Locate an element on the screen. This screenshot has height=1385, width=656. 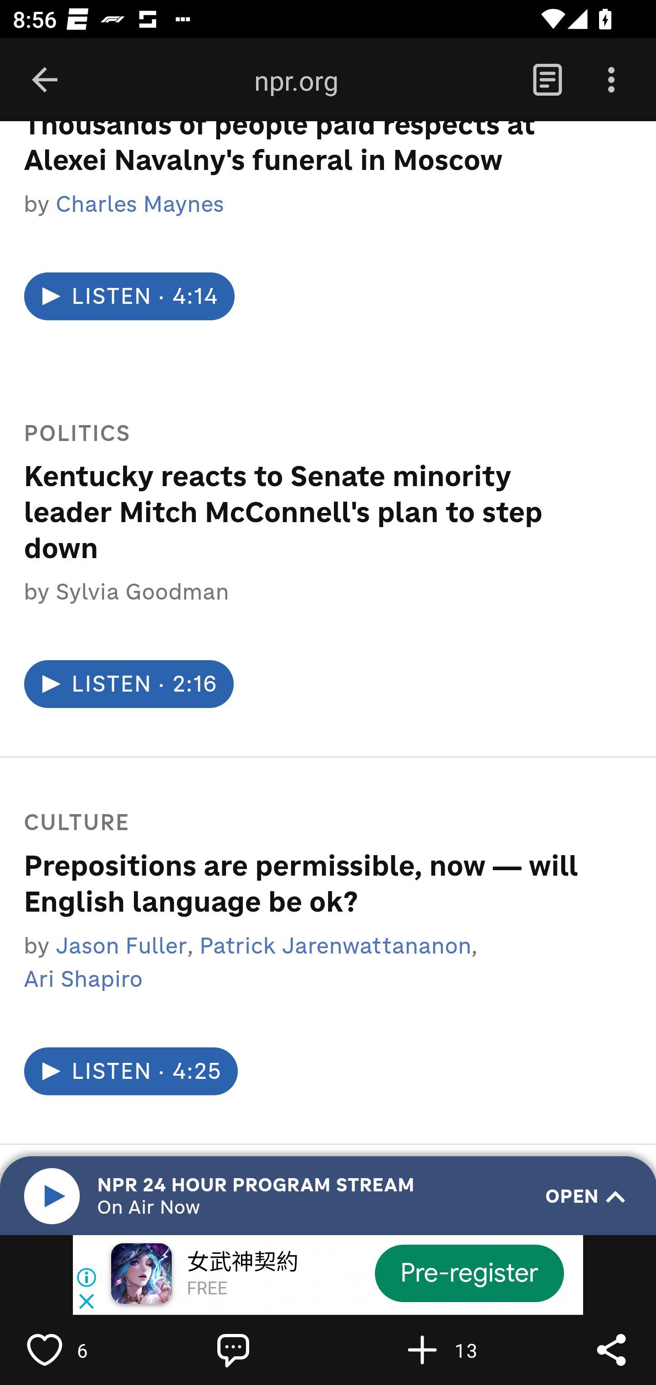
POLITICS POLITICS POLITICS is located at coordinates (304, 435).